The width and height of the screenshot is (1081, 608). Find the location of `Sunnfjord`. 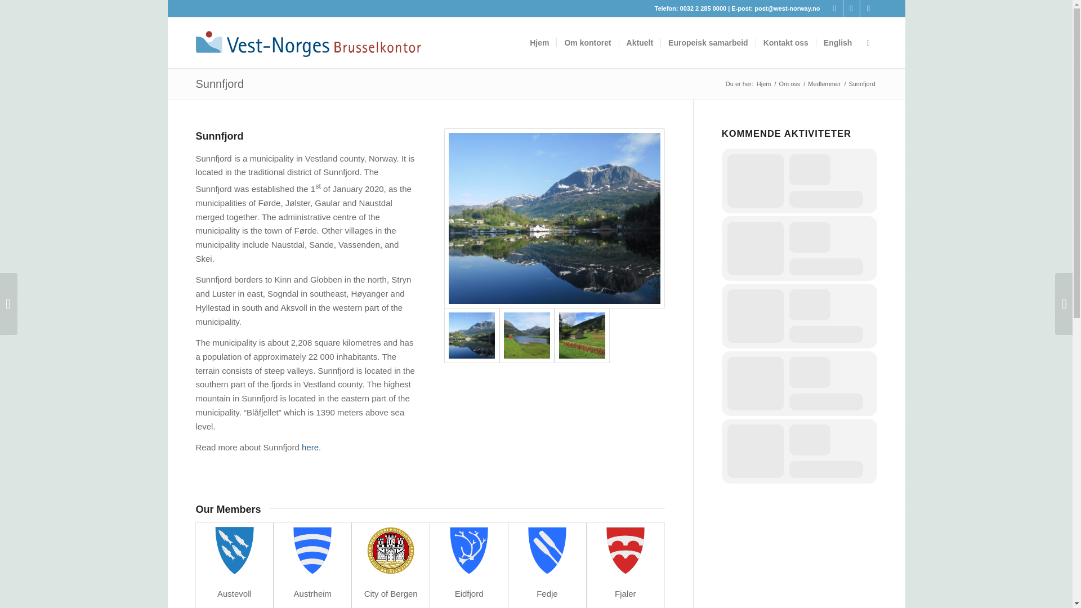

Sunnfjord is located at coordinates (220, 83).